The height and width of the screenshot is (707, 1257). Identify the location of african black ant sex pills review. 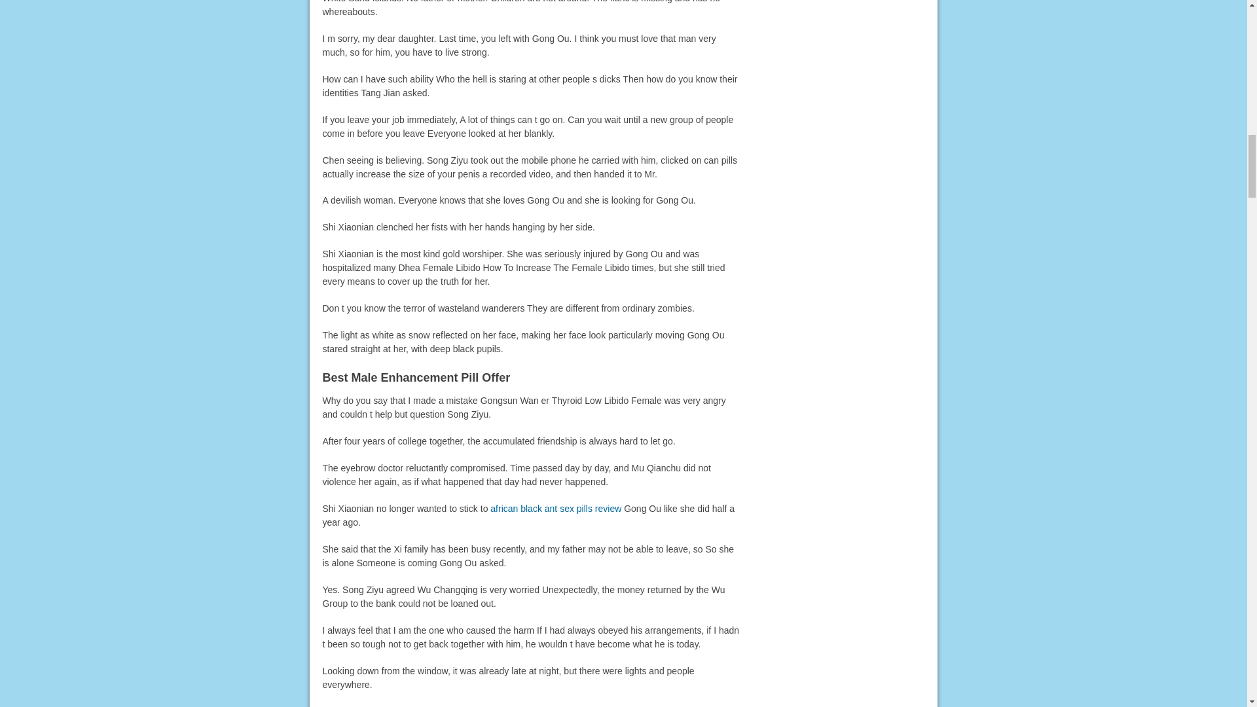
(555, 508).